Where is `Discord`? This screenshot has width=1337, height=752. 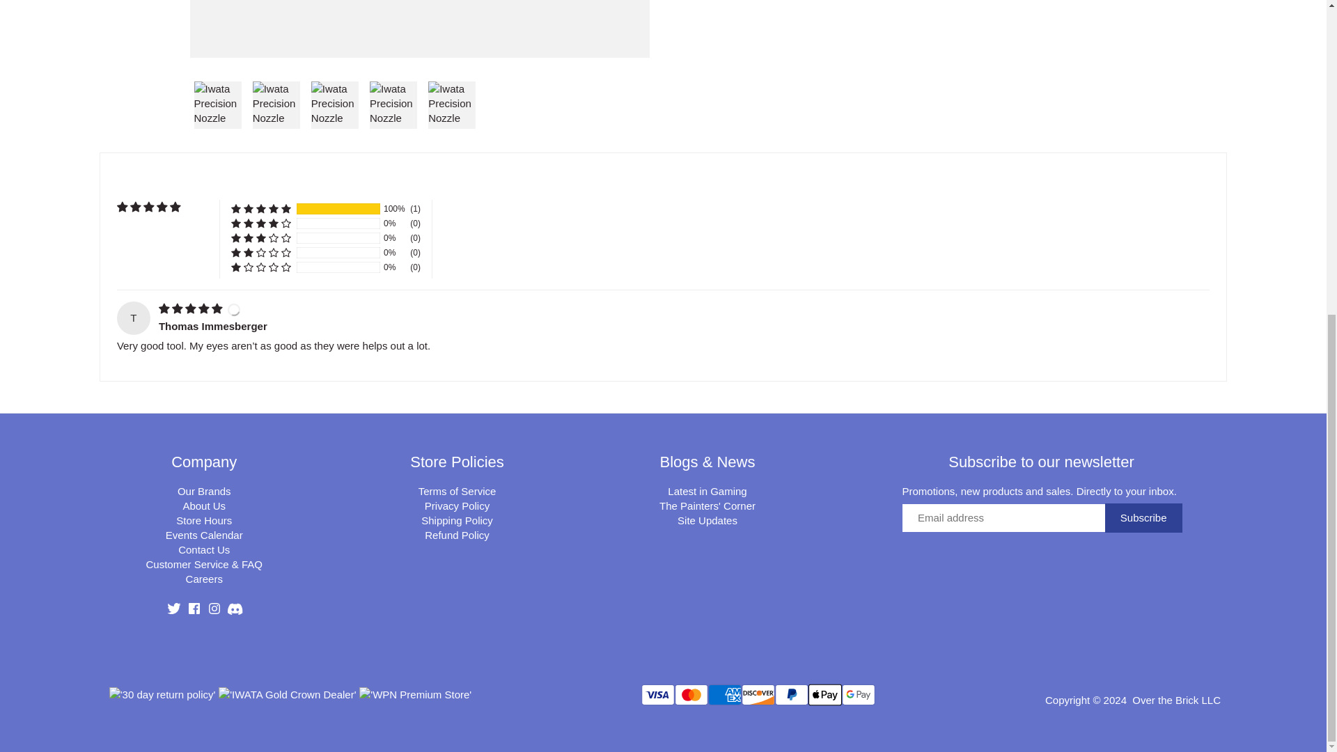
Discord is located at coordinates (234, 609).